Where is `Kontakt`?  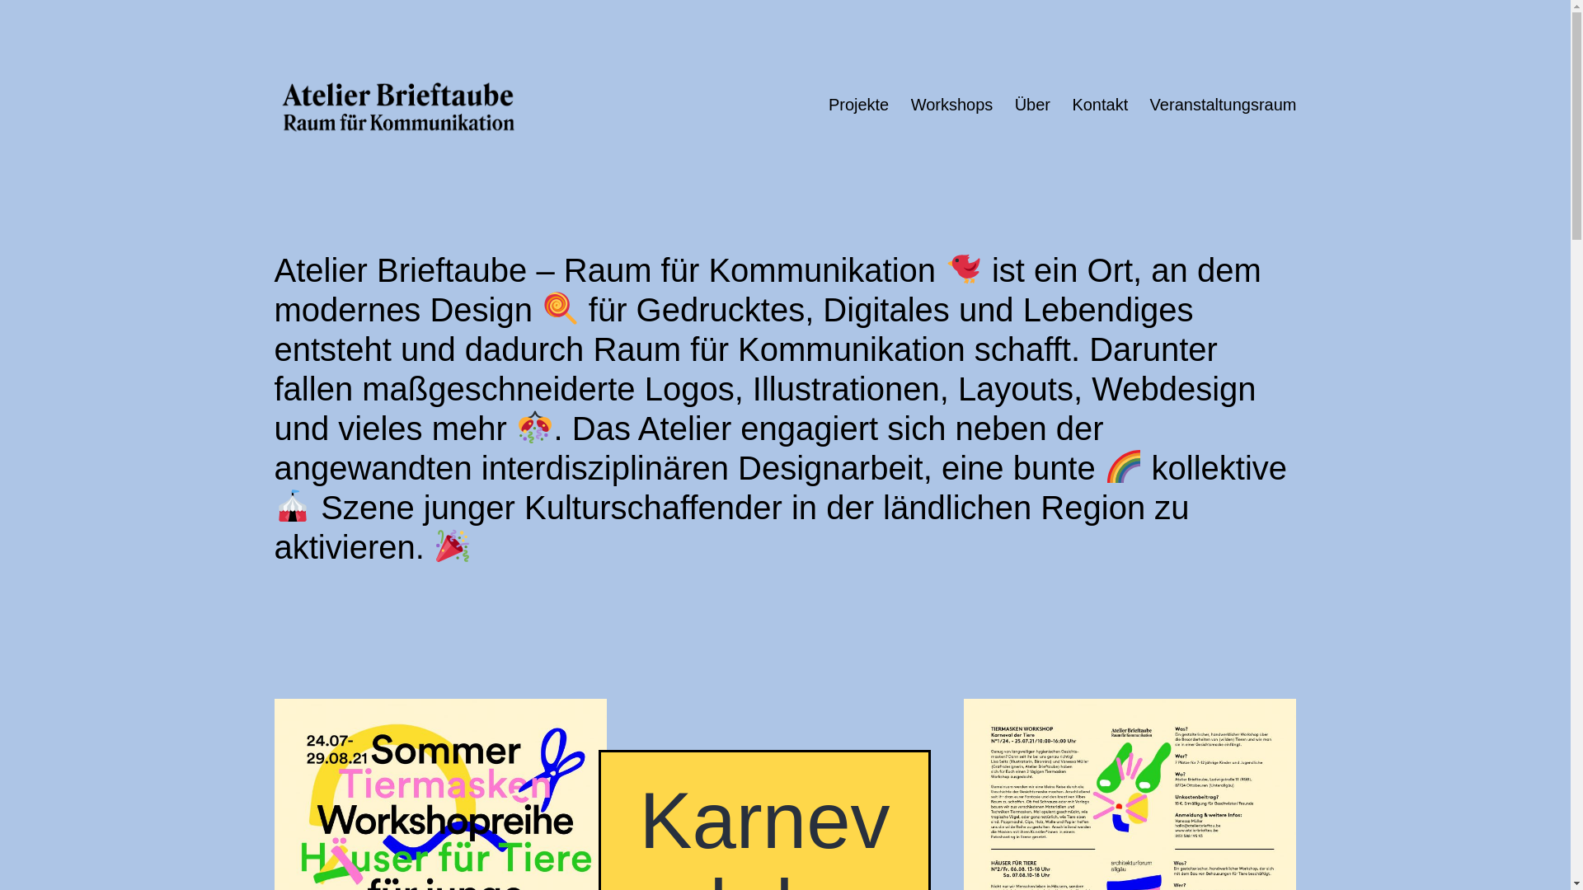
Kontakt is located at coordinates (1100, 105).